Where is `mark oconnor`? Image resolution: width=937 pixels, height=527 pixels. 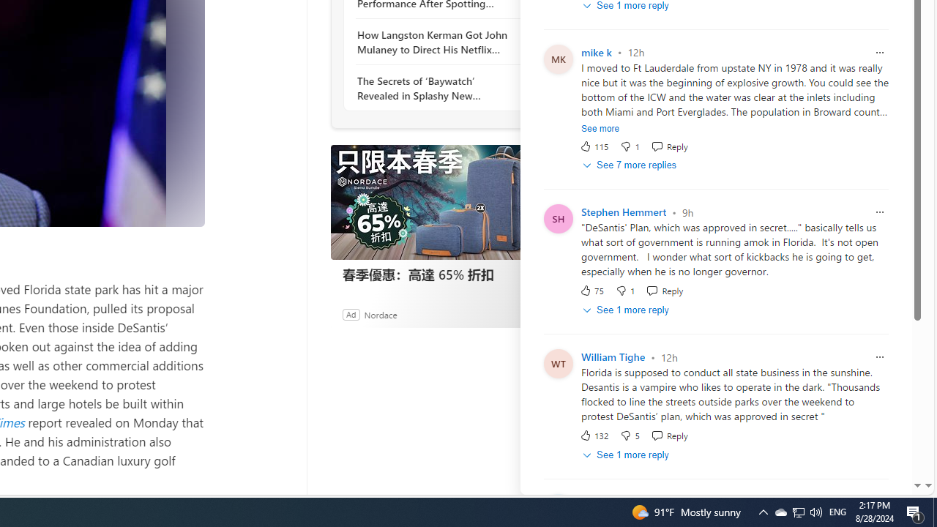
mark oconnor is located at coordinates (613, 502).